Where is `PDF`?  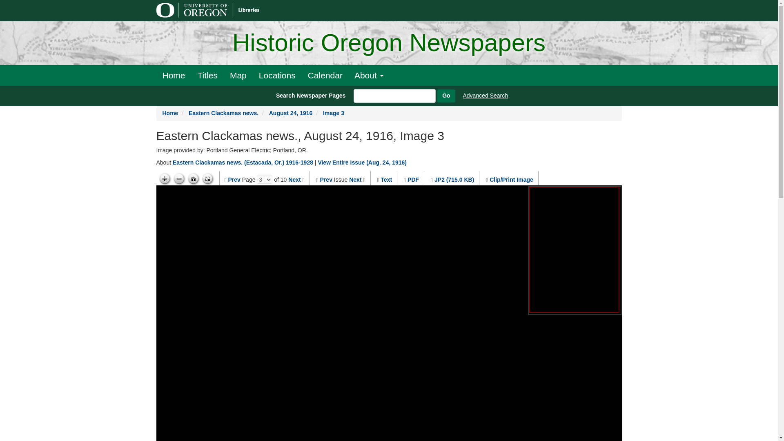 PDF is located at coordinates (413, 180).